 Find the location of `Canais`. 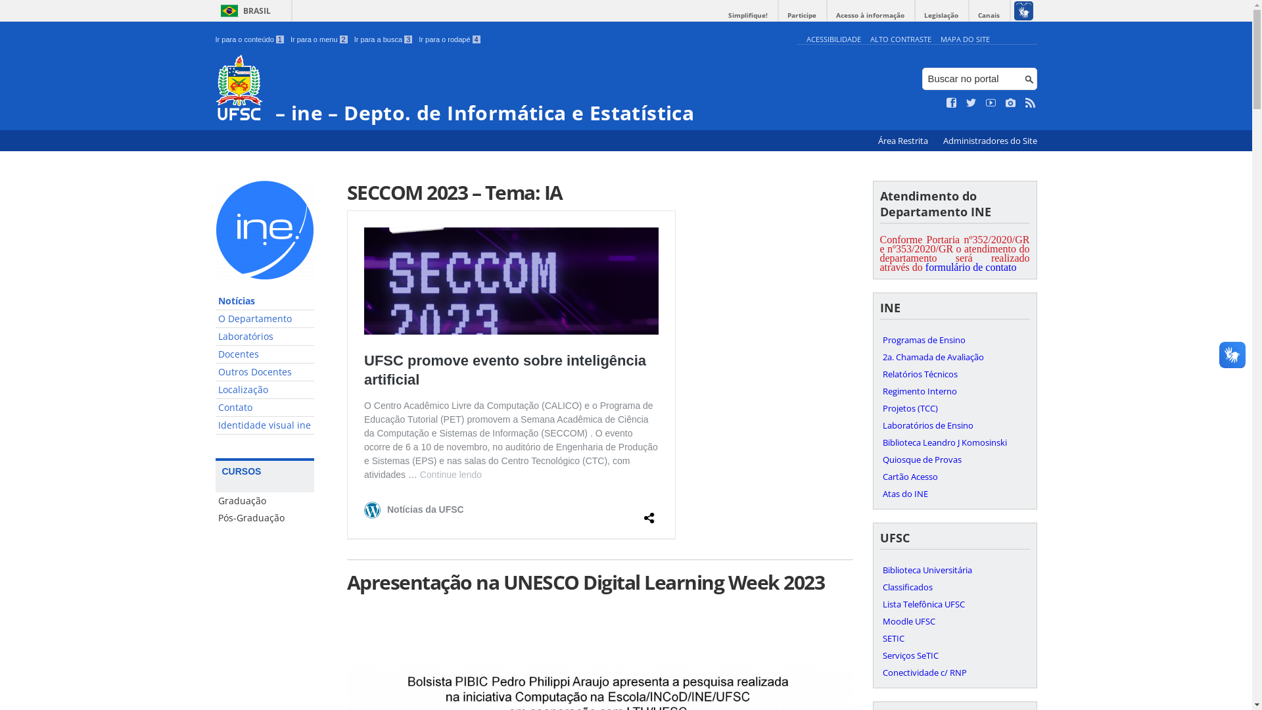

Canais is located at coordinates (989, 16).